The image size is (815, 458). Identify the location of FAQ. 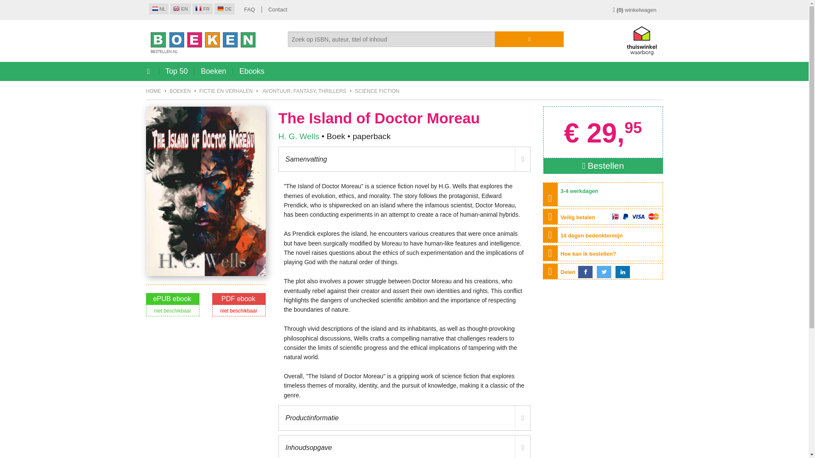
(250, 9).